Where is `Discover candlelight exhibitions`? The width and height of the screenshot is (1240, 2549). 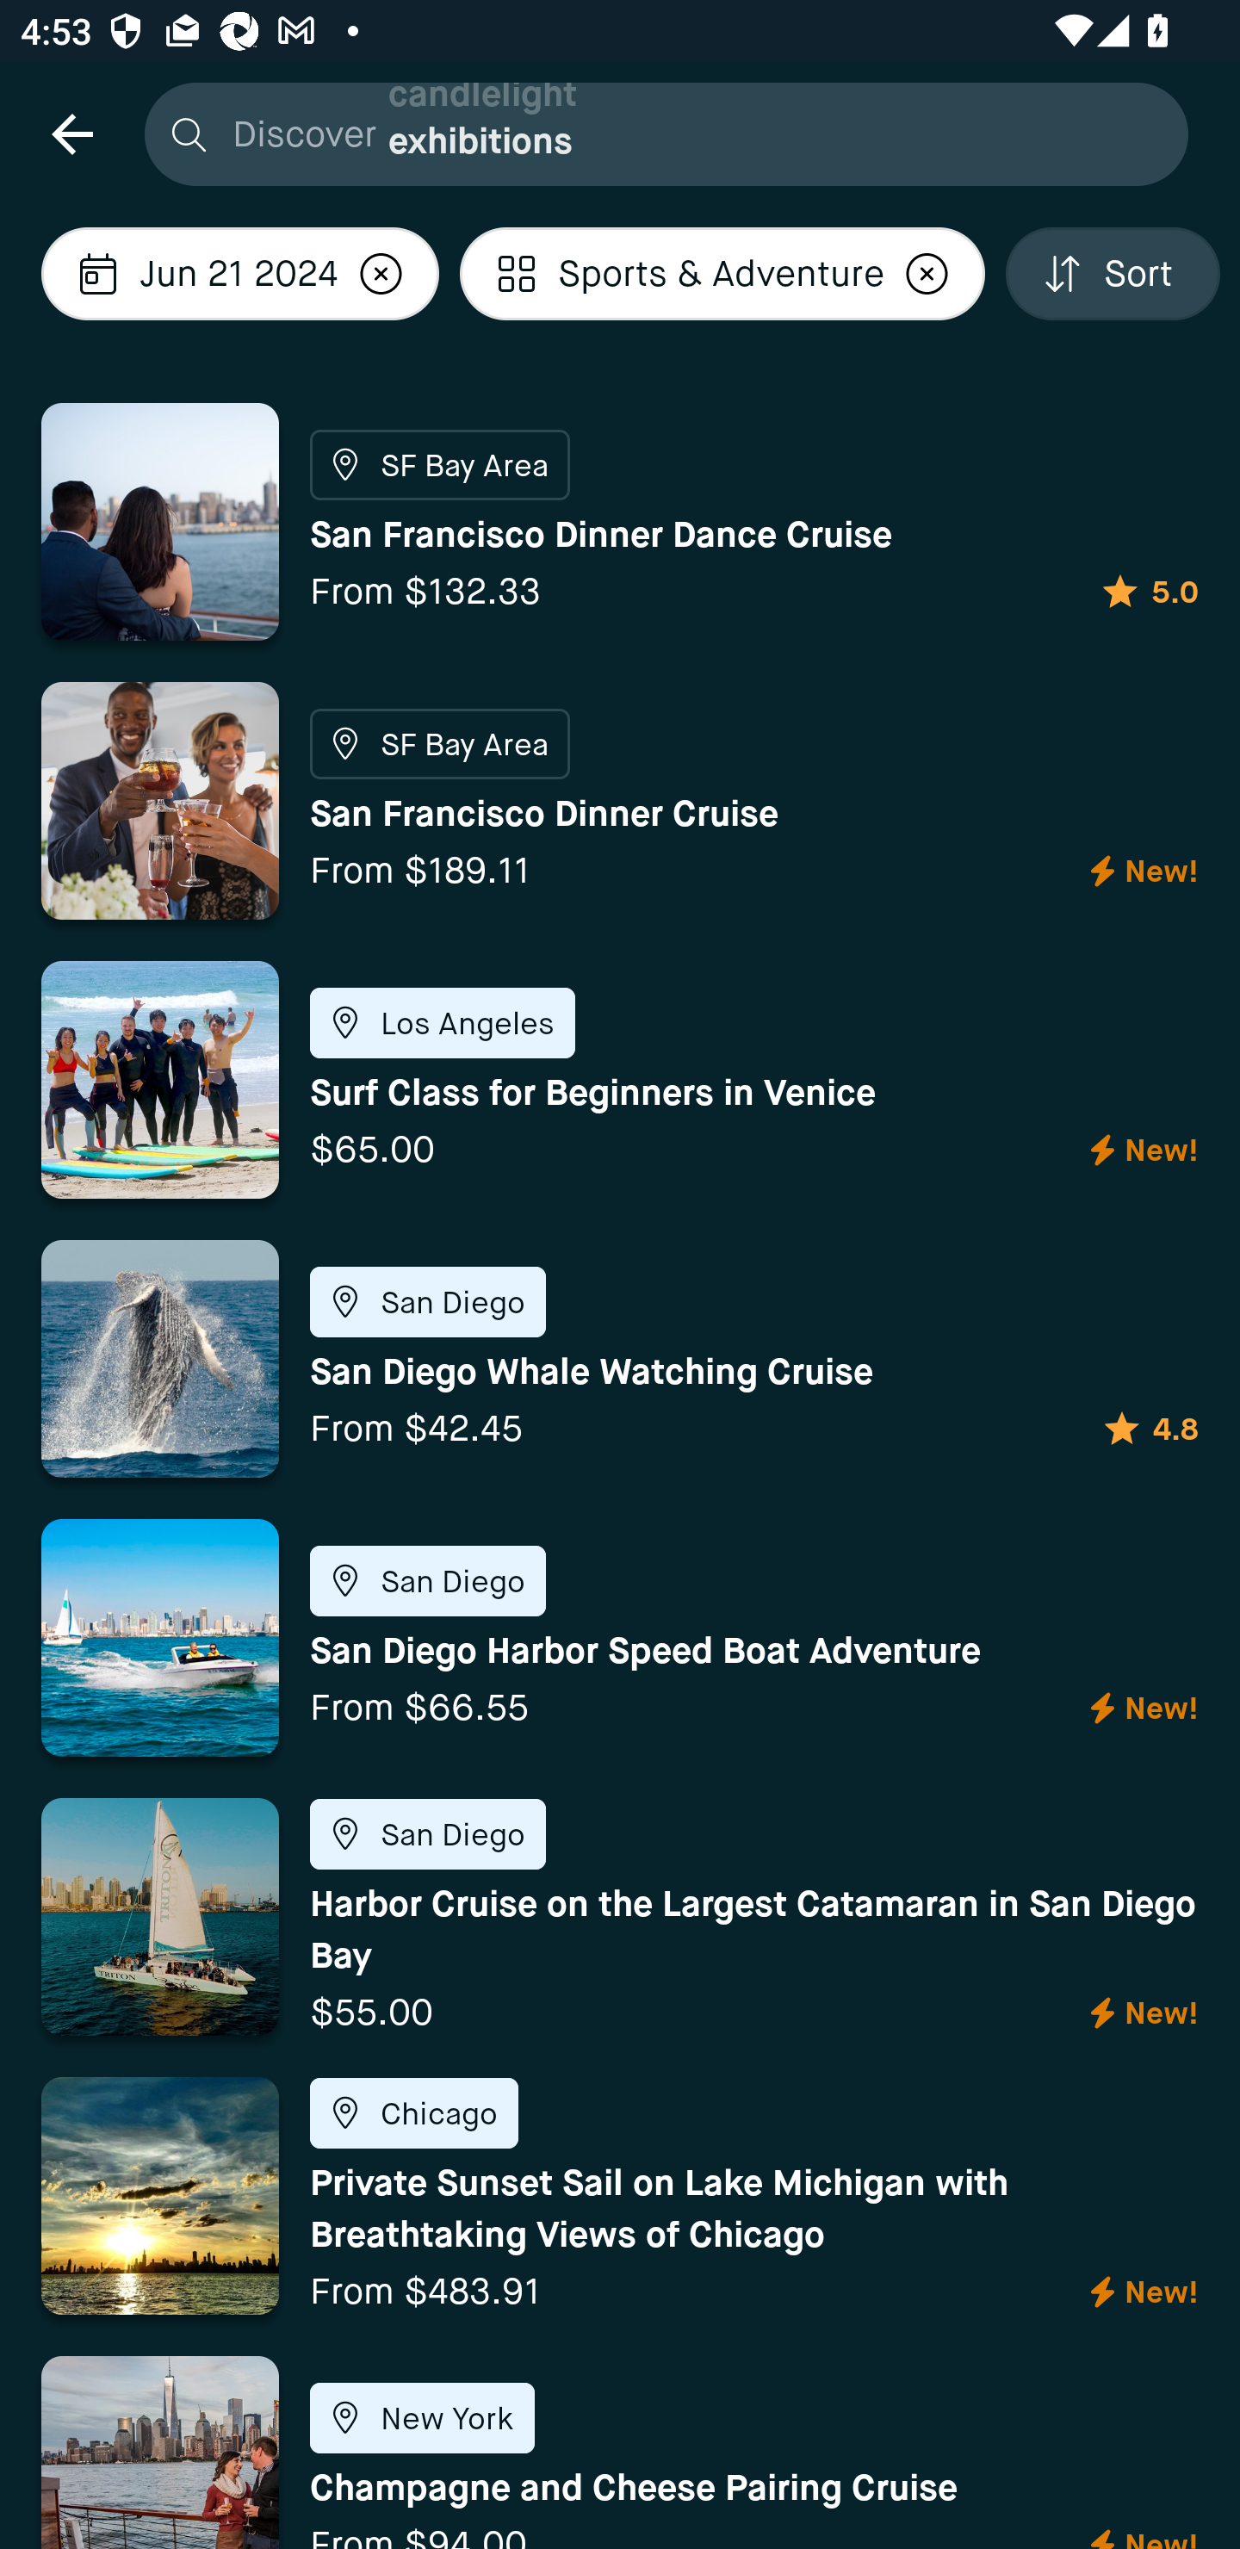 Discover candlelight exhibitions is located at coordinates (659, 133).